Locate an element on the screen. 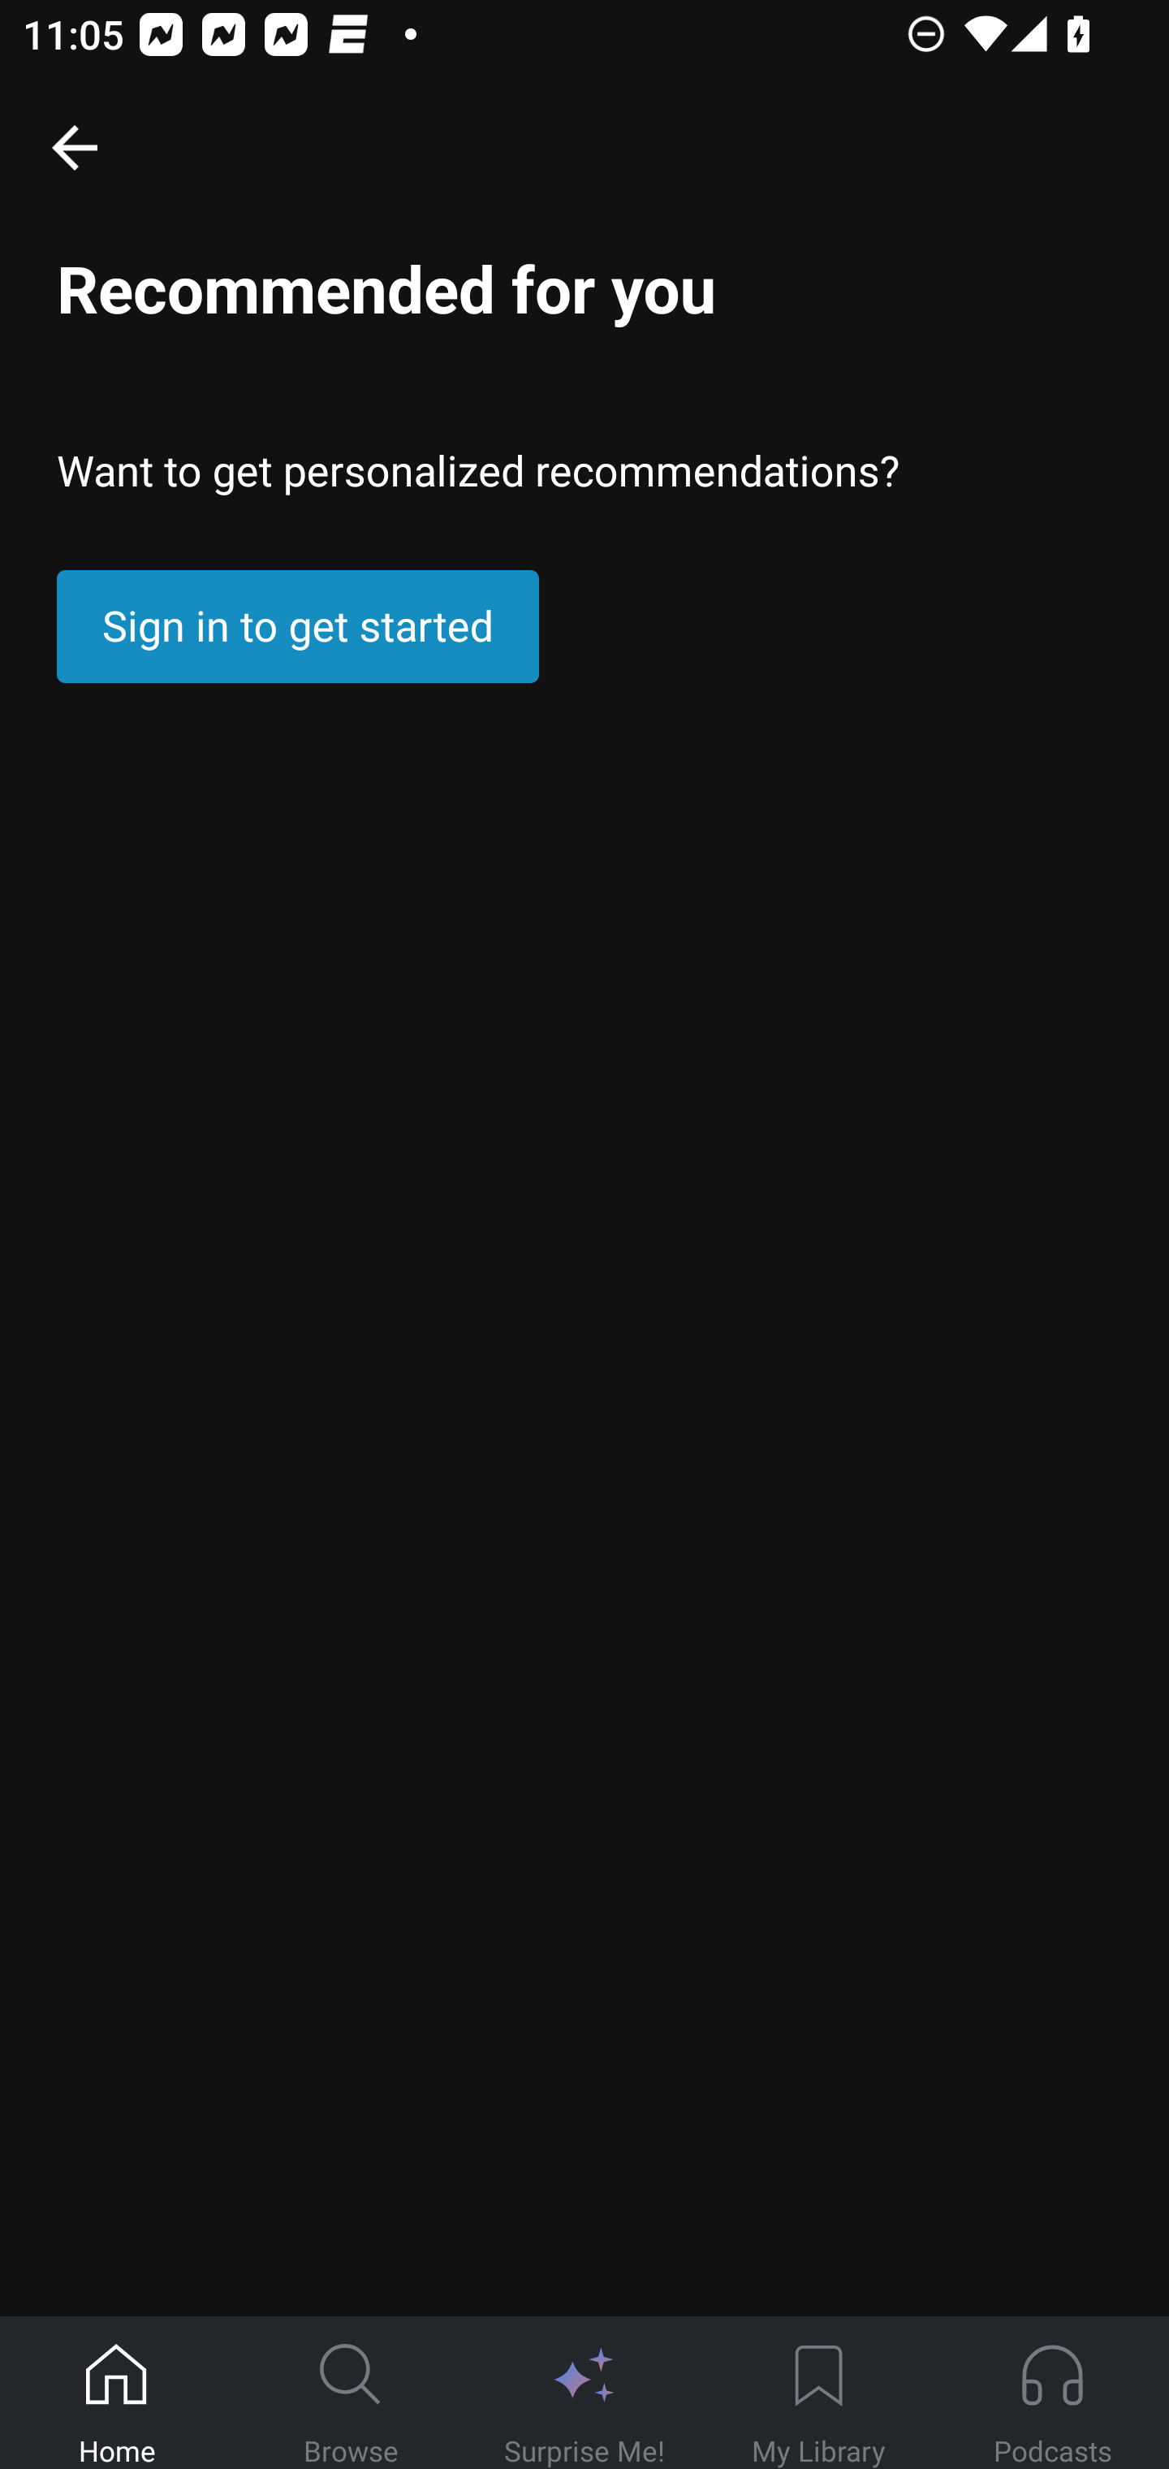 Image resolution: width=1169 pixels, height=2469 pixels. Podcasts is located at coordinates (1052, 2393).